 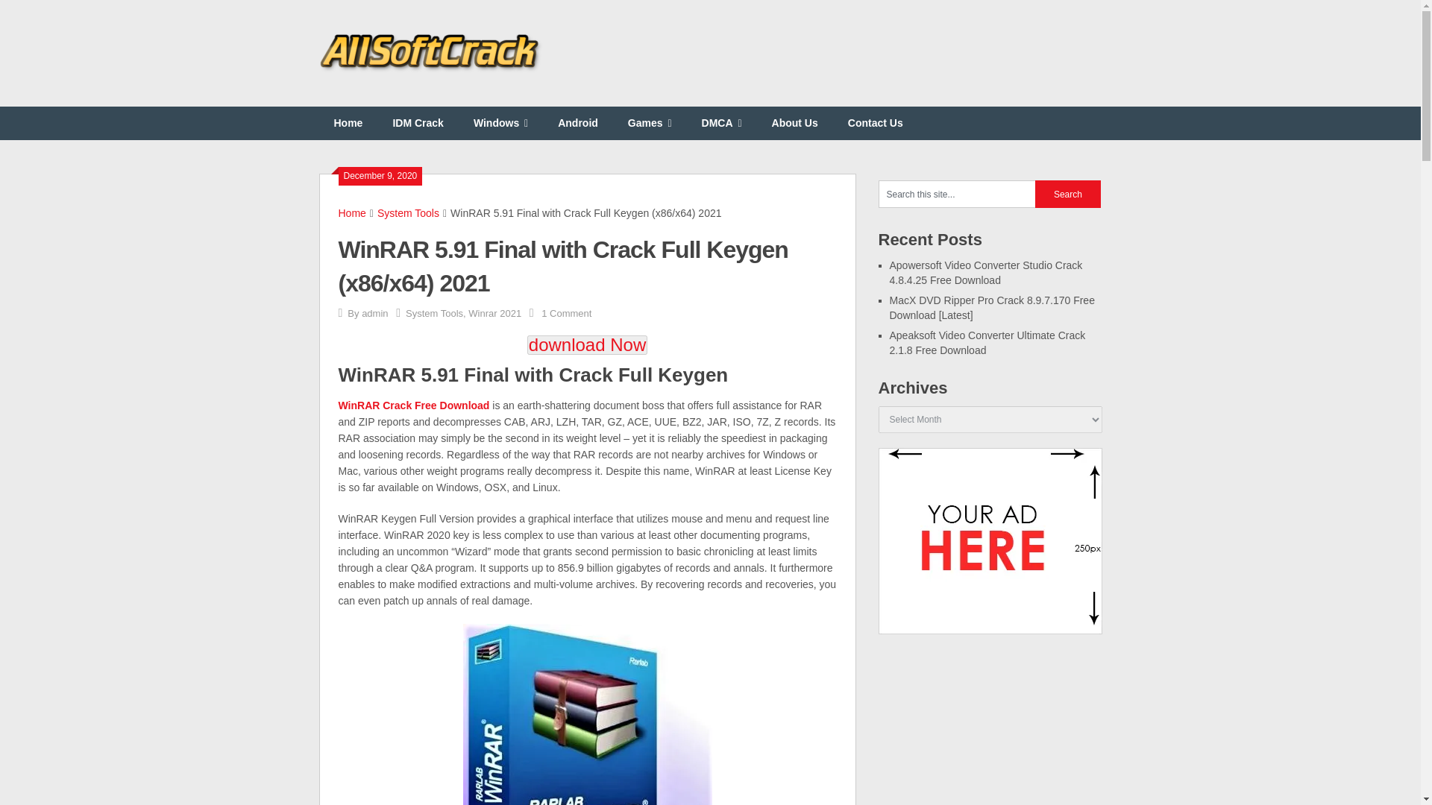 I want to click on Search, so click(x=1068, y=194).